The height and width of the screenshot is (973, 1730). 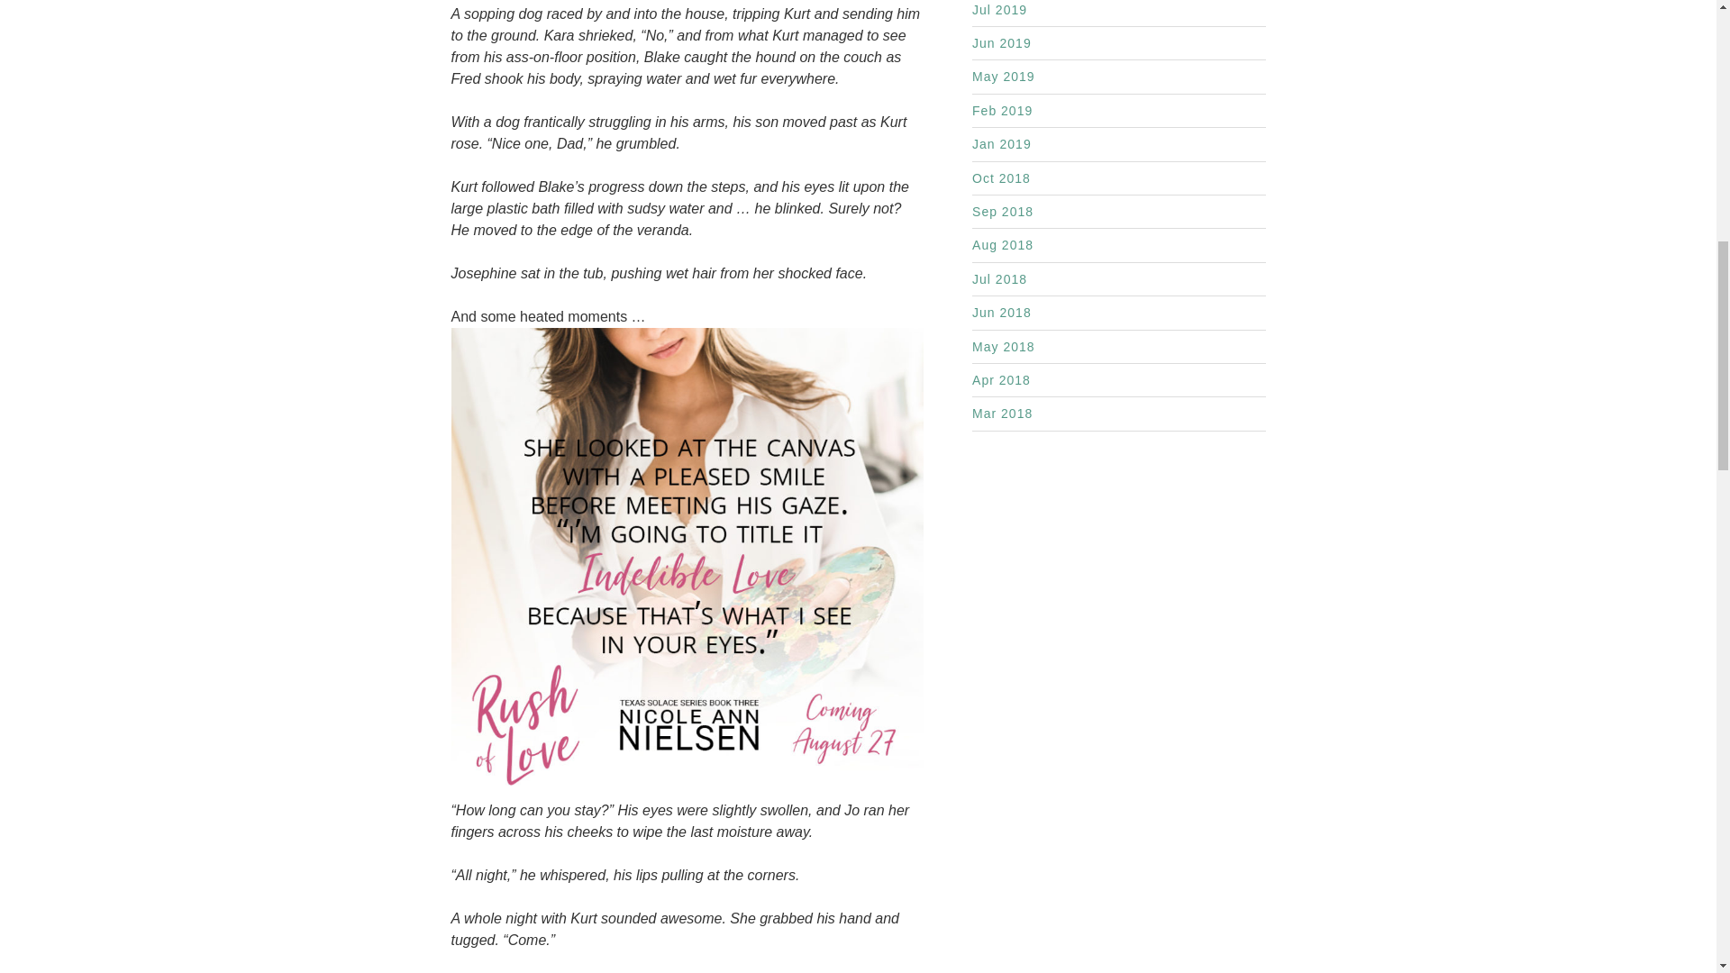 I want to click on Jul 2019, so click(x=1000, y=10).